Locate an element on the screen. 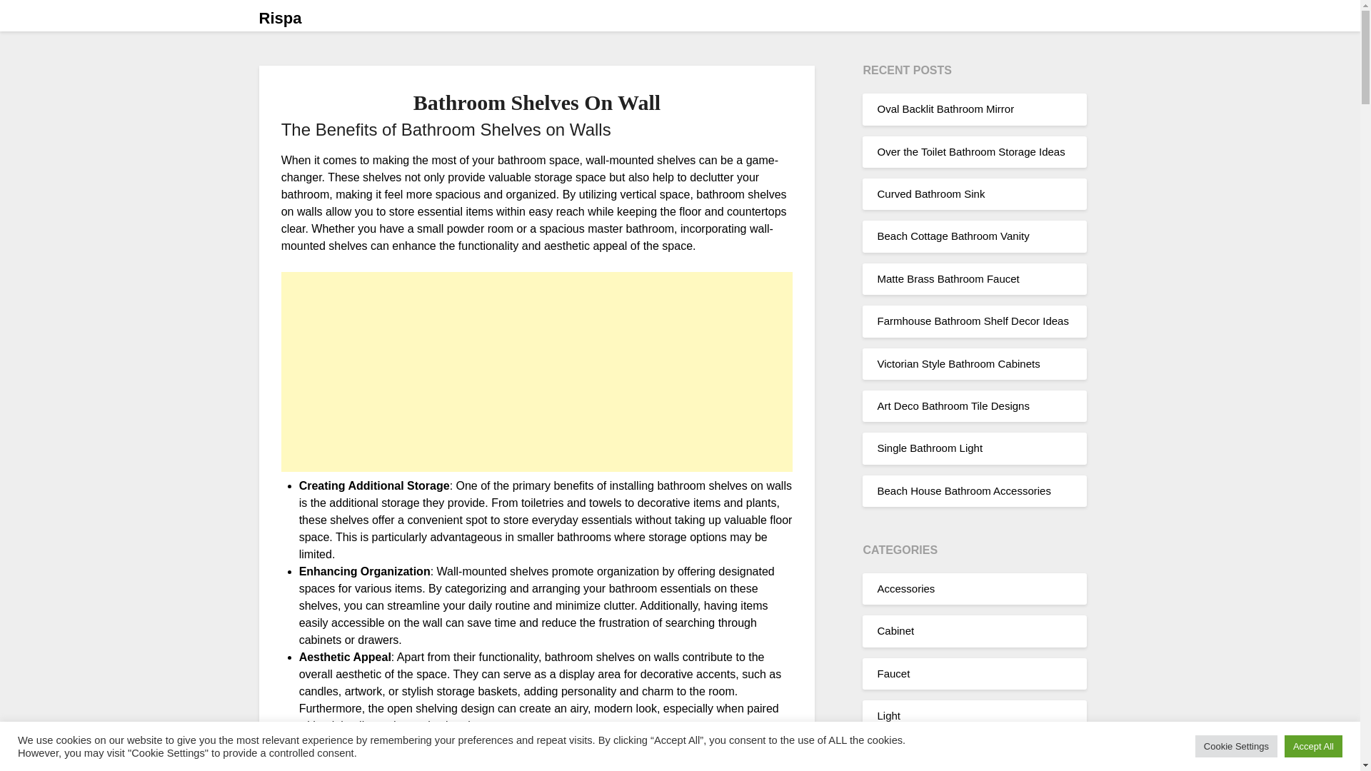 Image resolution: width=1371 pixels, height=771 pixels. Rispa is located at coordinates (280, 19).